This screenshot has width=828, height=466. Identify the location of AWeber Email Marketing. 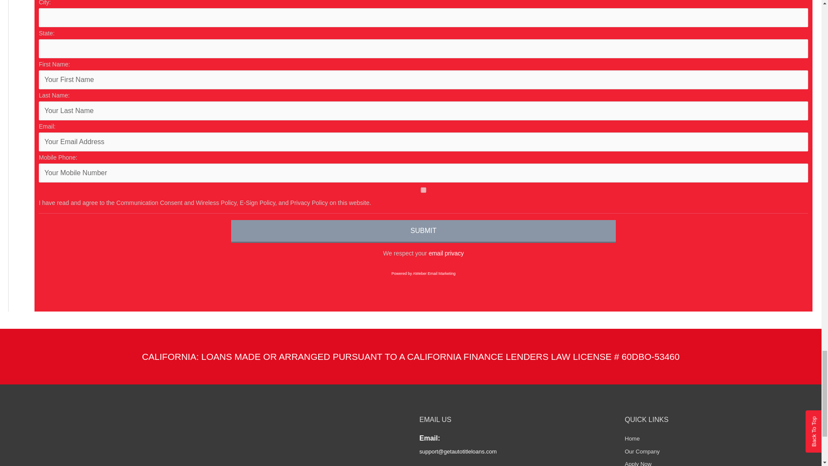
(423, 274).